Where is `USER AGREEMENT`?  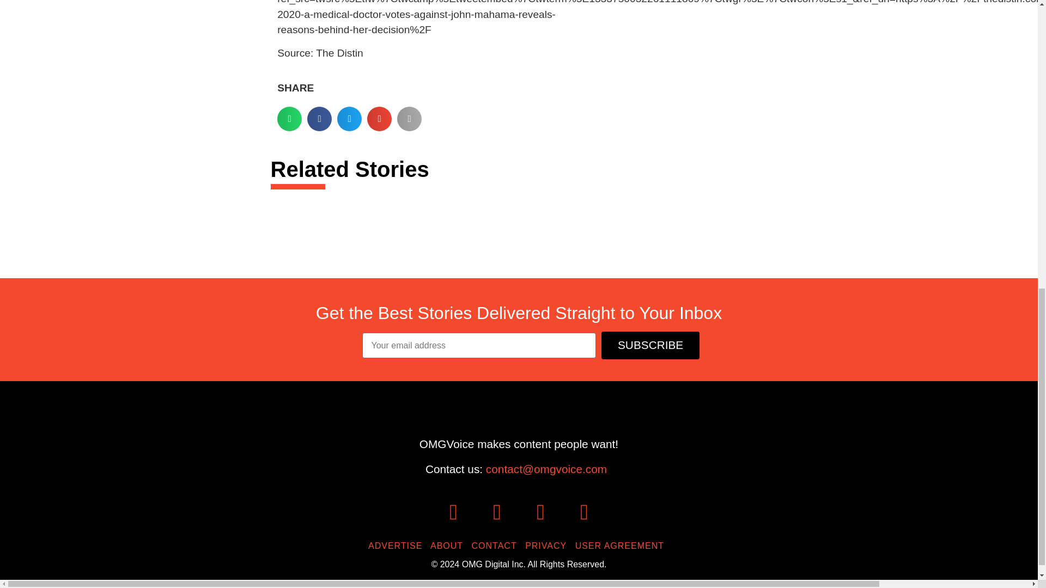
USER AGREEMENT is located at coordinates (622, 546).